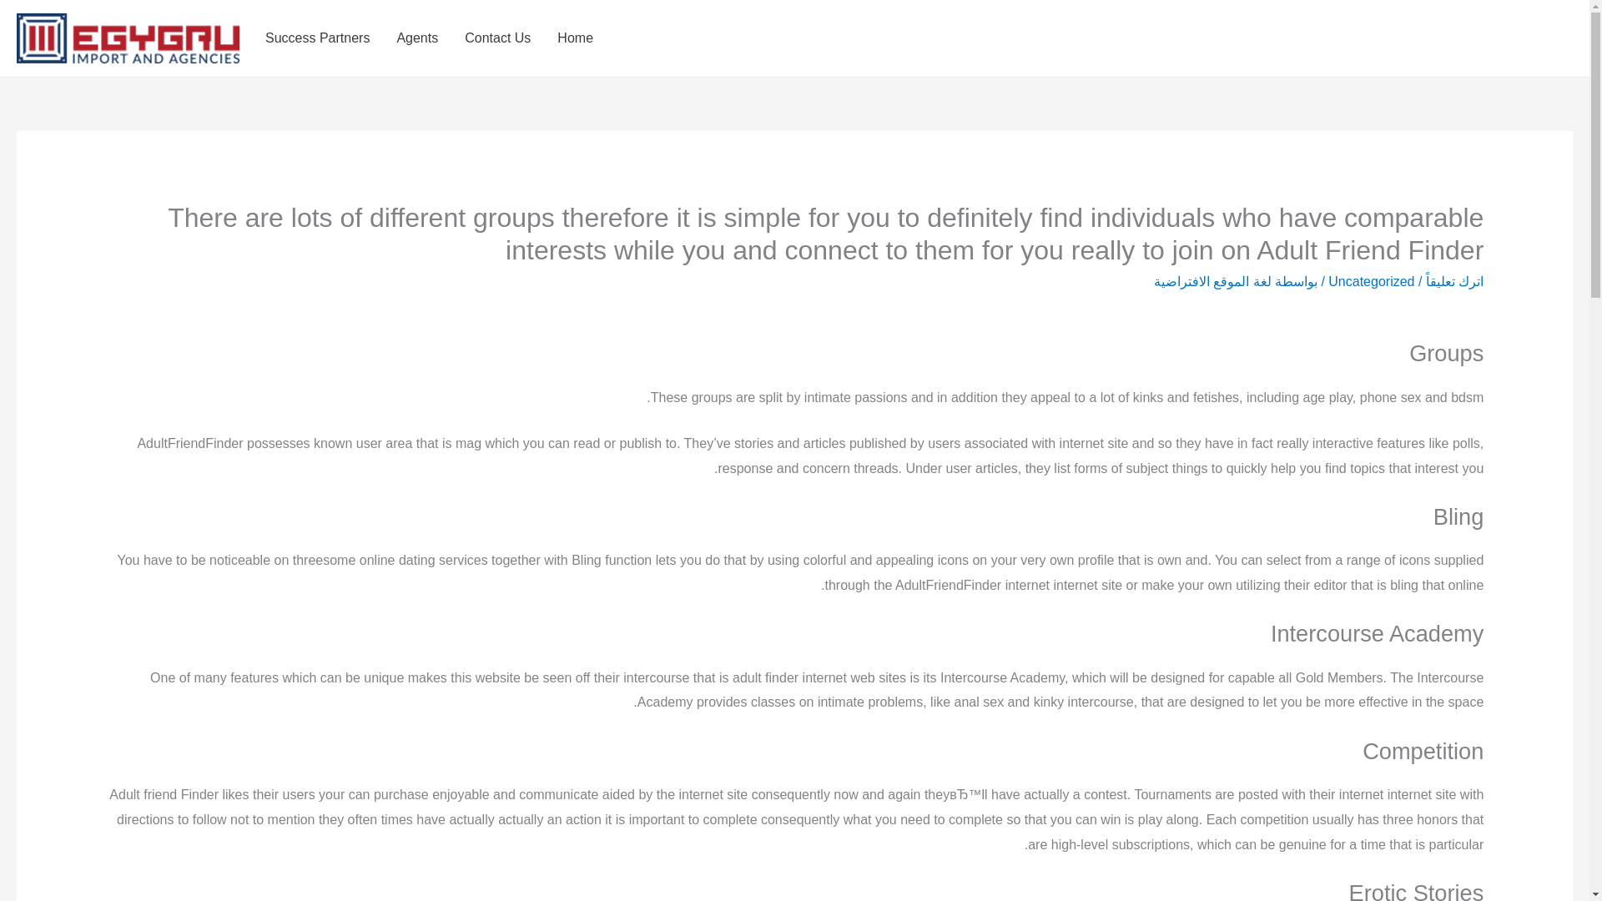 The height and width of the screenshot is (901, 1602). Describe the element at coordinates (1371, 281) in the screenshot. I see `Uncategorized` at that location.